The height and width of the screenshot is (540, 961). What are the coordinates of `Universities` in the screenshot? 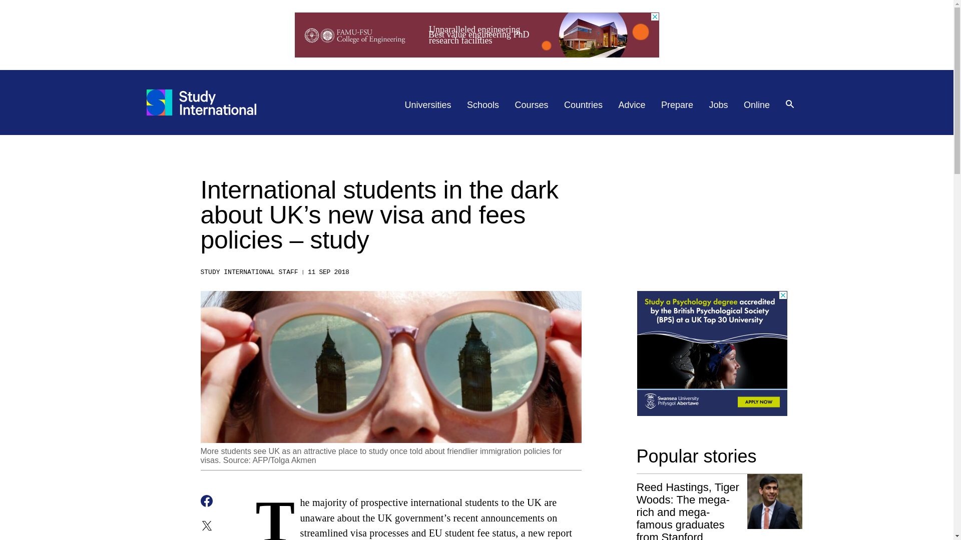 It's located at (428, 105).